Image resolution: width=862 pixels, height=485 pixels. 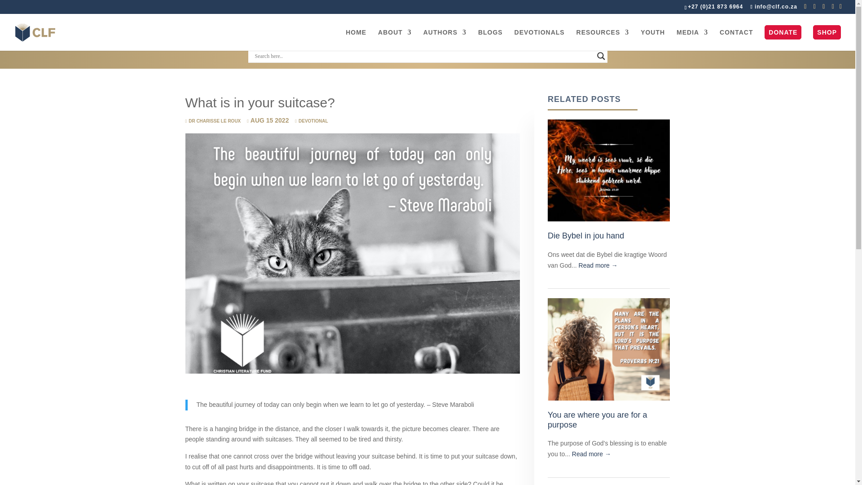 What do you see at coordinates (395, 40) in the screenshot?
I see `ABOUT` at bounding box center [395, 40].